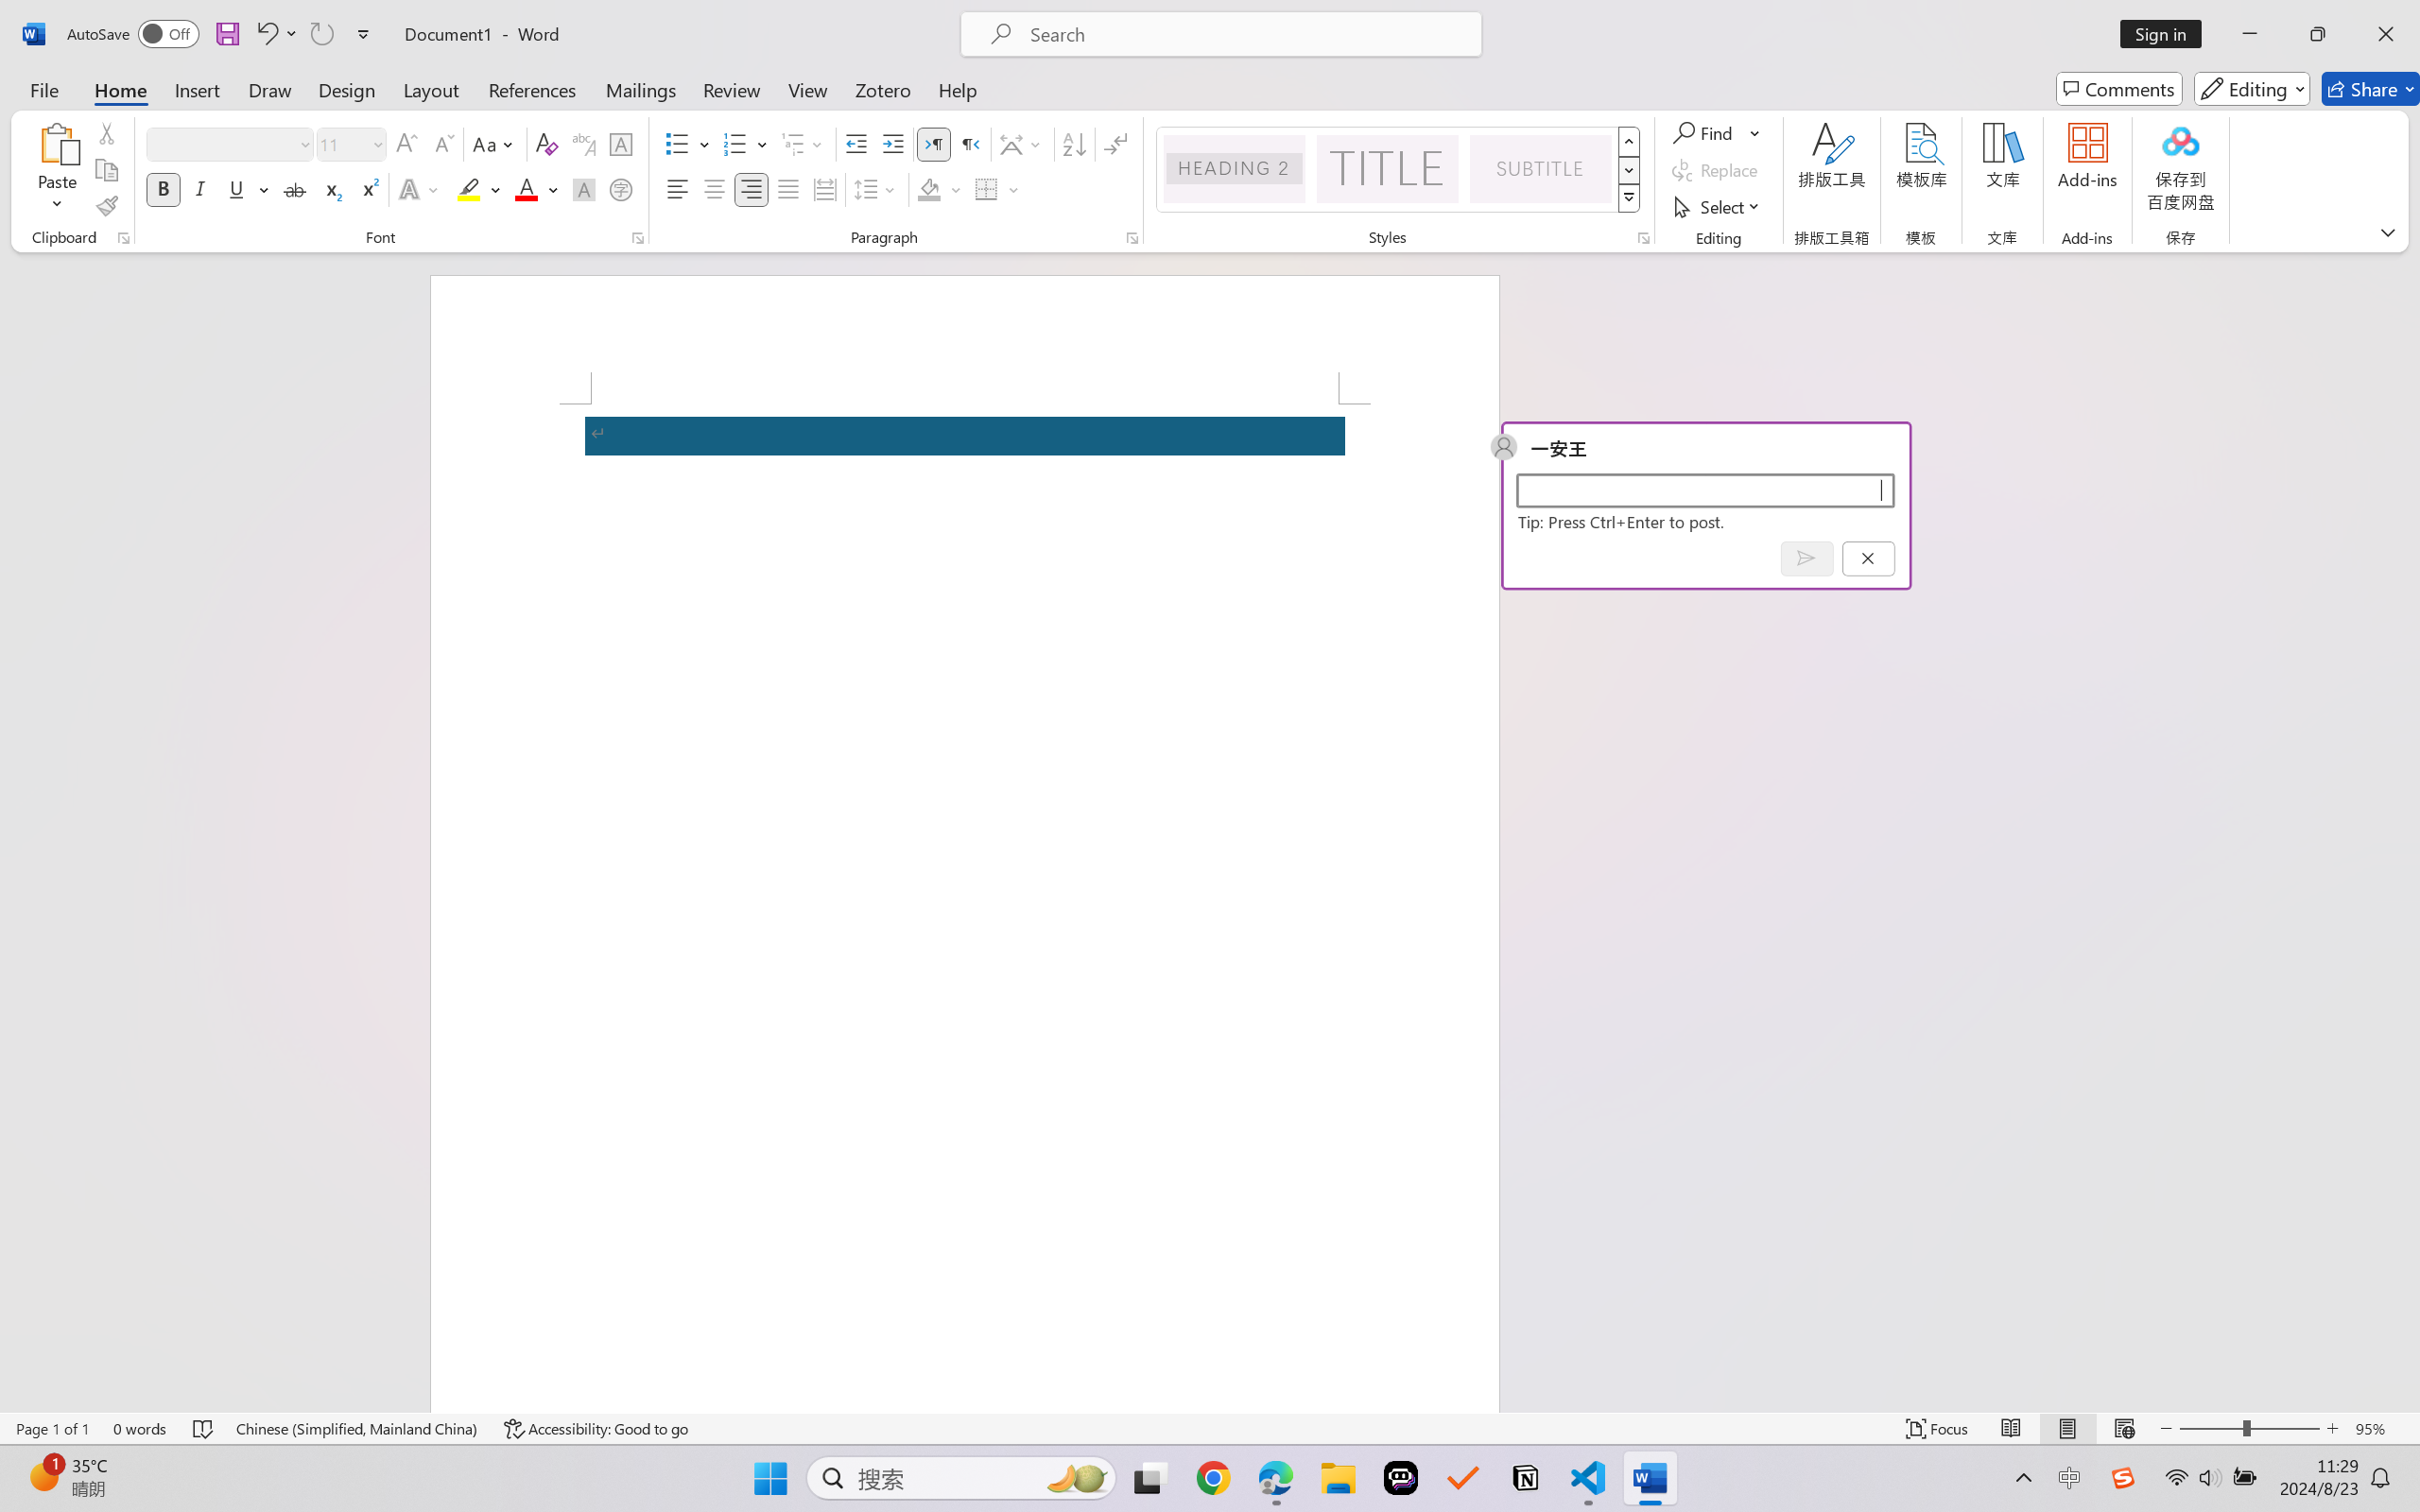 The image size is (2420, 1512). What do you see at coordinates (321, 34) in the screenshot?
I see `Repeat TCSCTranslate` at bounding box center [321, 34].